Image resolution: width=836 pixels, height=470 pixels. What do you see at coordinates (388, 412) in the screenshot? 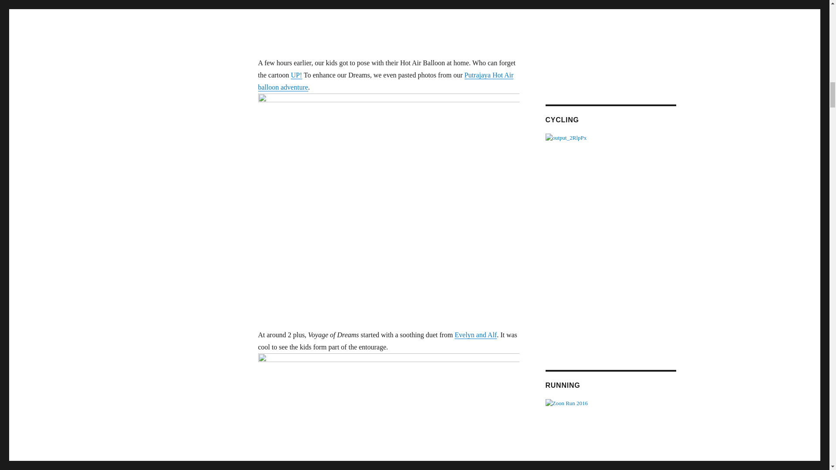
I see `voyage of dreams` at bounding box center [388, 412].